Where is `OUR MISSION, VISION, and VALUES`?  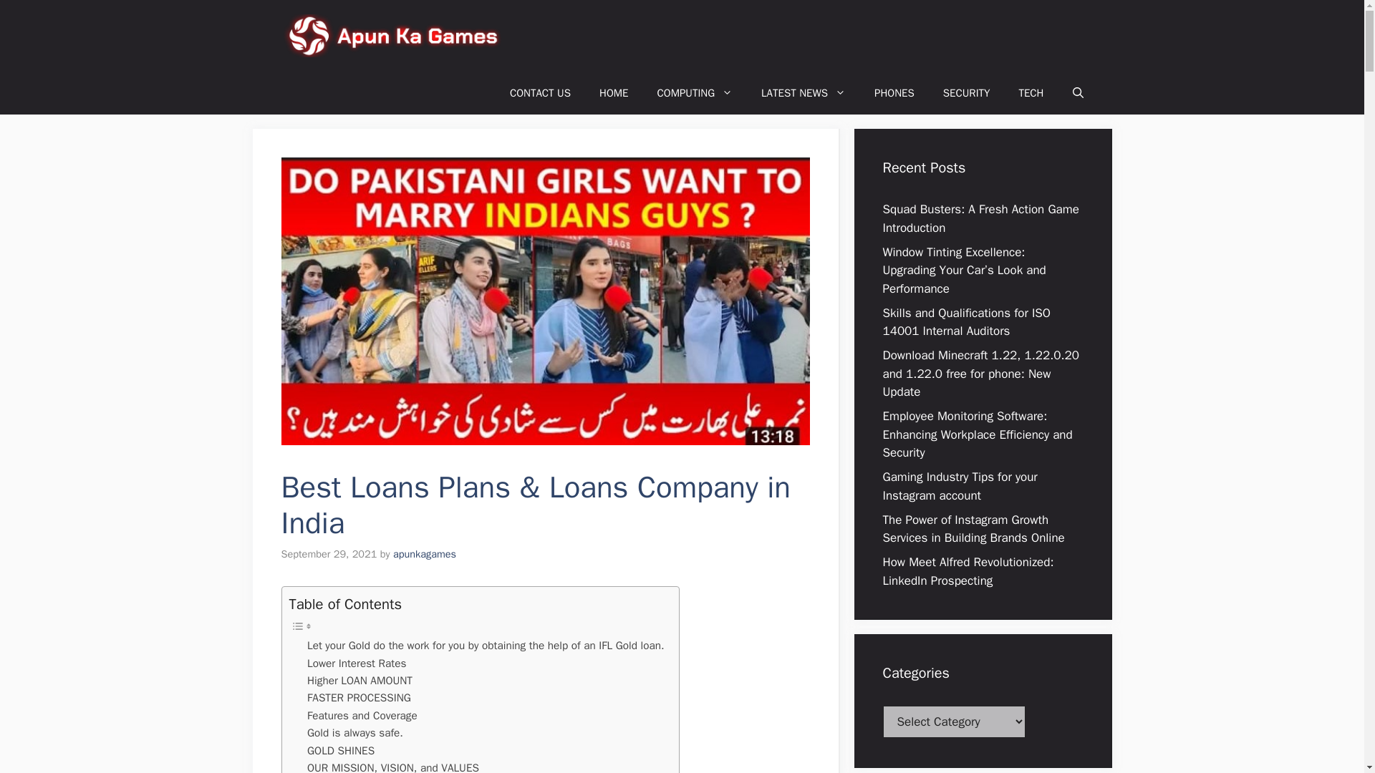 OUR MISSION, VISION, and VALUES is located at coordinates (392, 766).